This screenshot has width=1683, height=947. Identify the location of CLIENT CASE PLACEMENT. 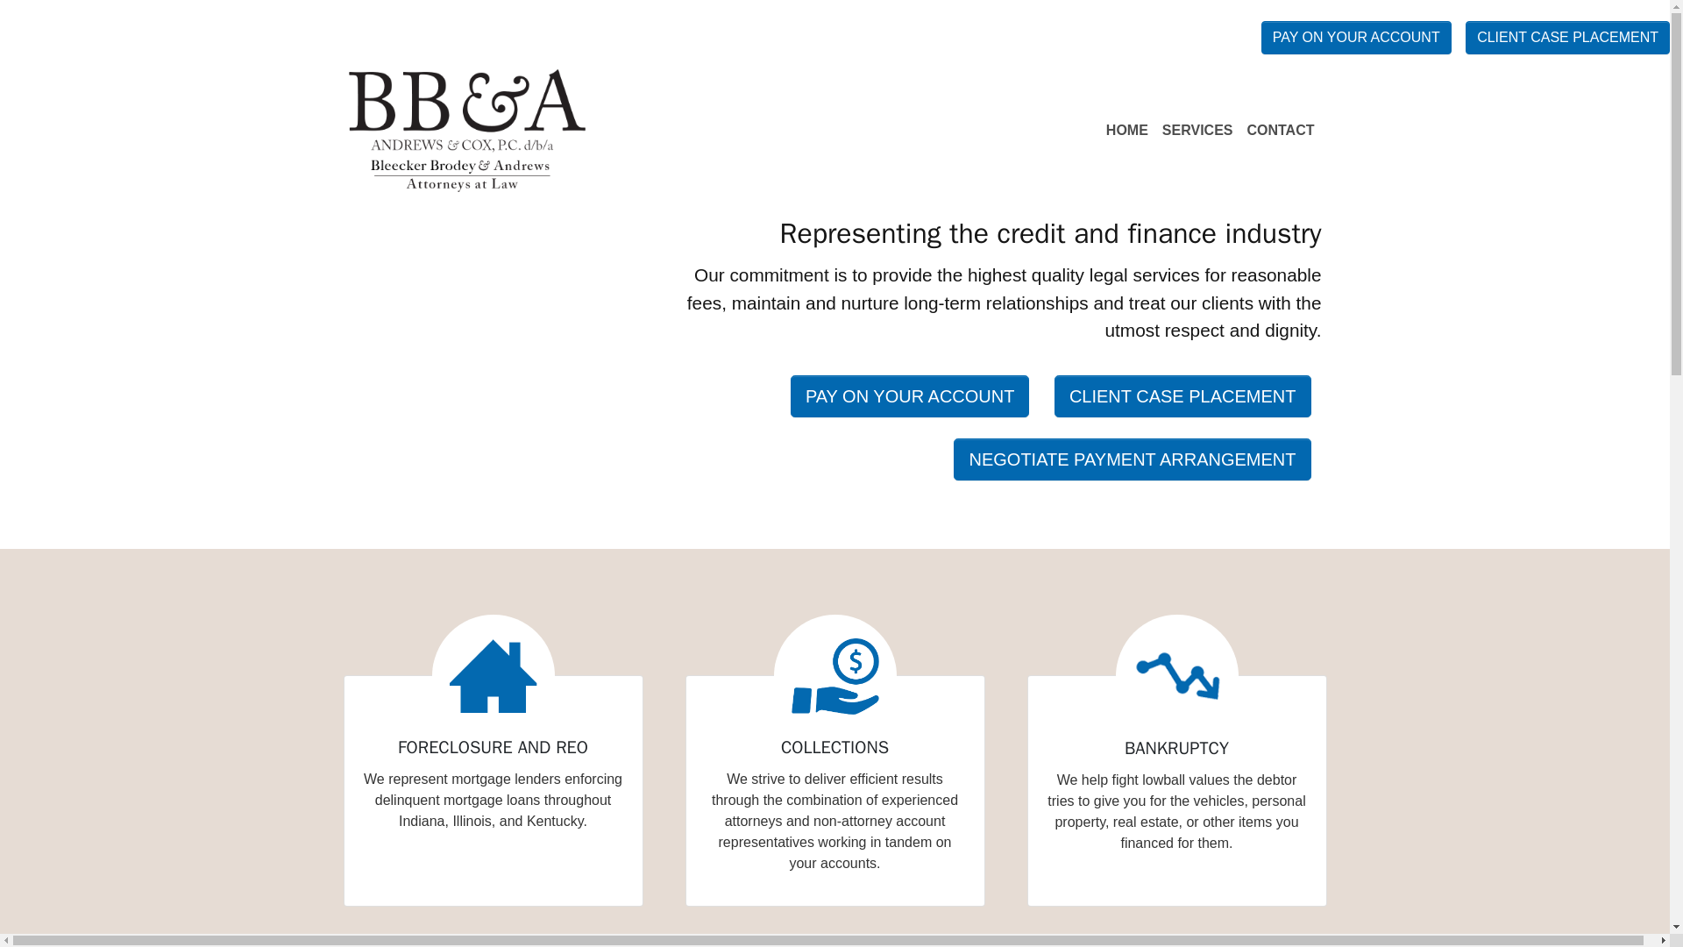
(1567, 37).